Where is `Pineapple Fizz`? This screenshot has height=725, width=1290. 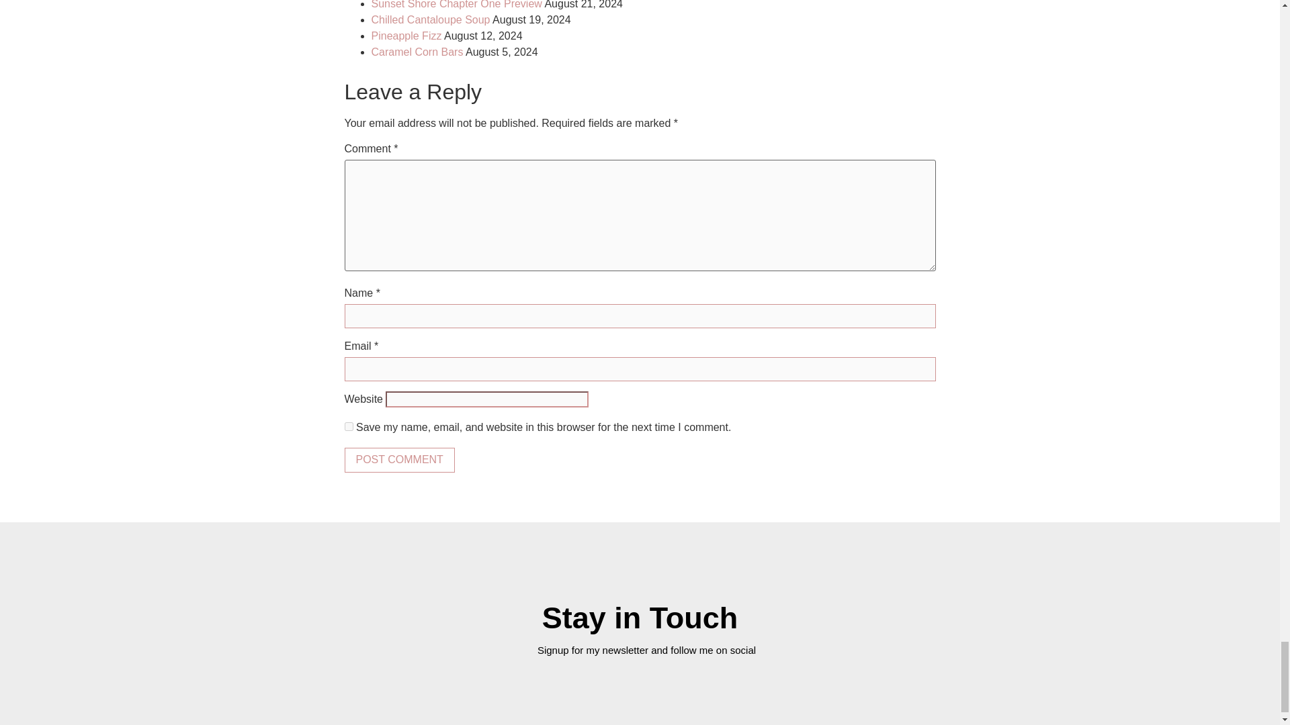 Pineapple Fizz is located at coordinates (406, 36).